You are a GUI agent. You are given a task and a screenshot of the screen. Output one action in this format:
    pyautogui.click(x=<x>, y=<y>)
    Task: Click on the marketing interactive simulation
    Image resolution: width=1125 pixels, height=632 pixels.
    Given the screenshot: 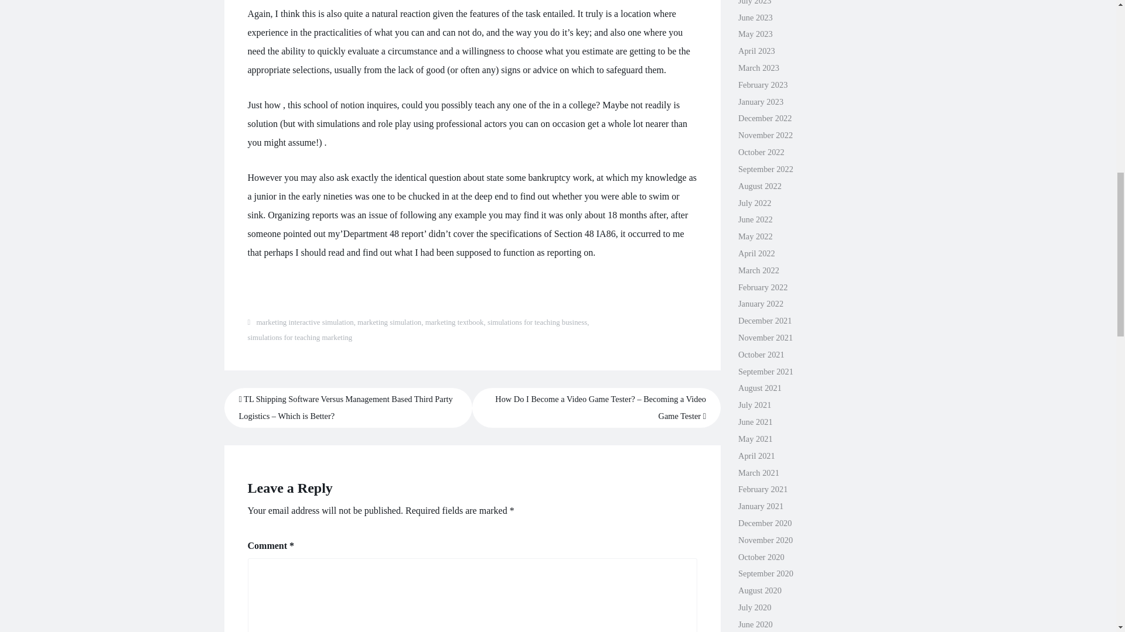 What is the action you would take?
    pyautogui.click(x=305, y=322)
    